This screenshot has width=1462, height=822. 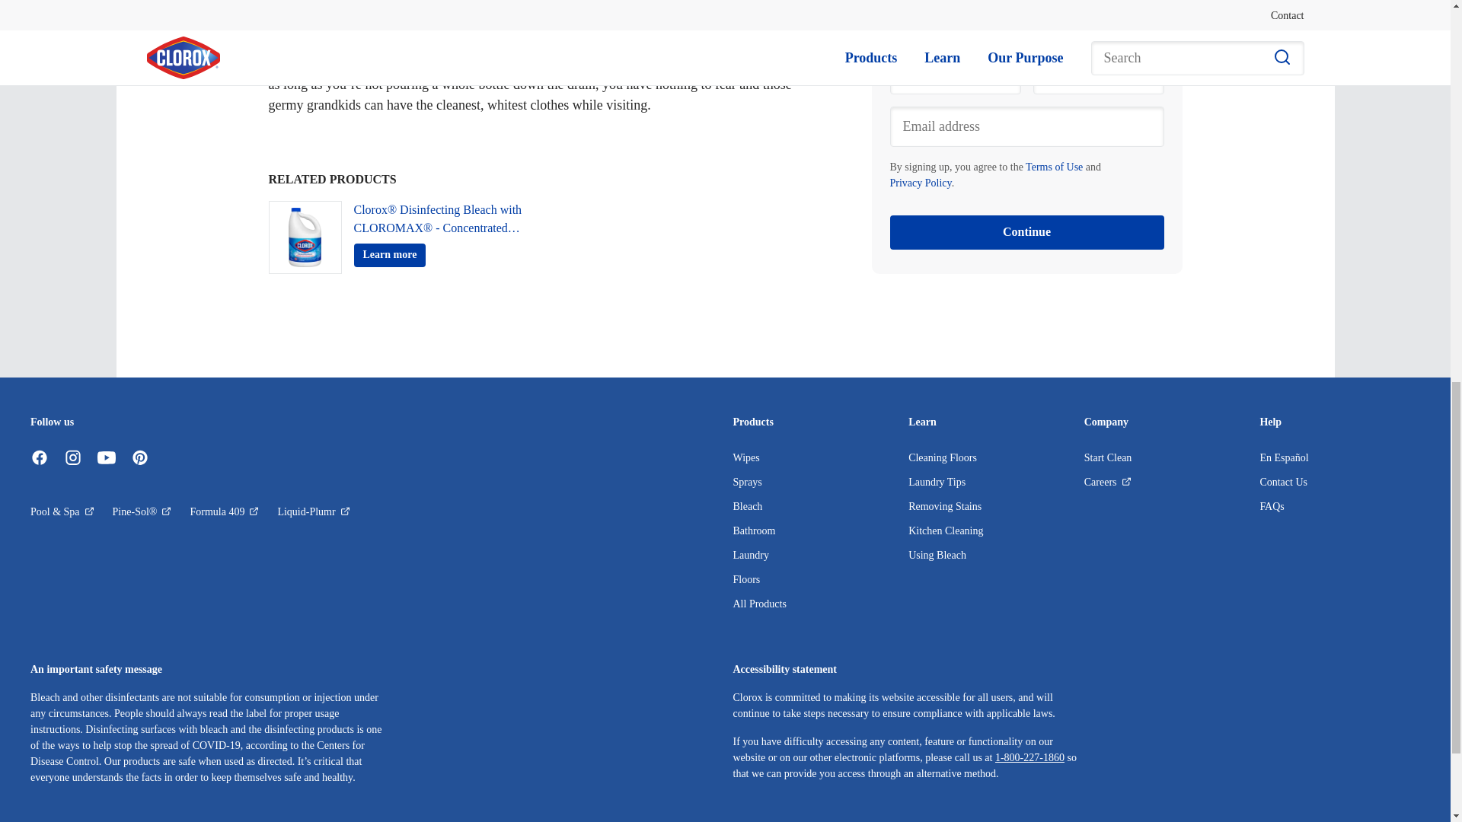 I want to click on Floors, so click(x=746, y=578).